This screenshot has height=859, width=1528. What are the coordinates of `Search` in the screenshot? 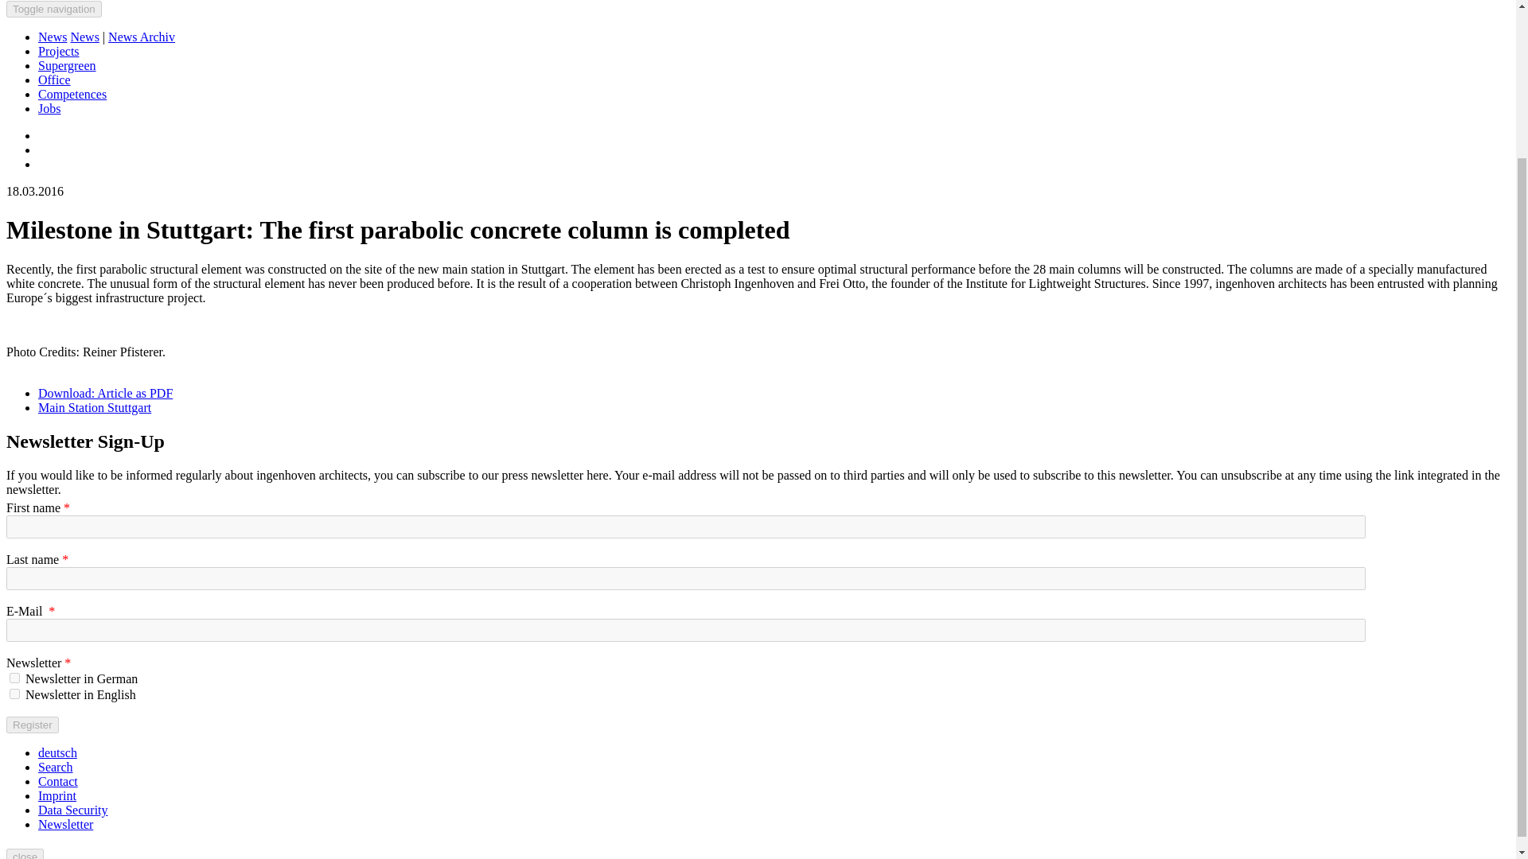 It's located at (56, 767).